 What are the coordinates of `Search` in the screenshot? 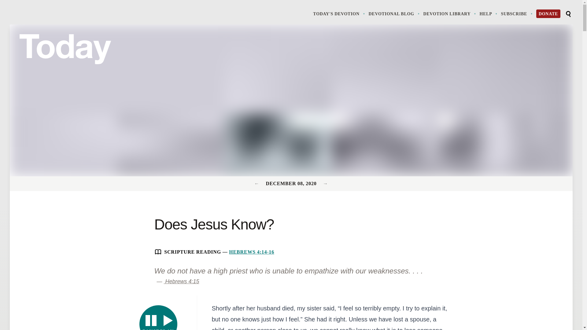 It's located at (450, 13).